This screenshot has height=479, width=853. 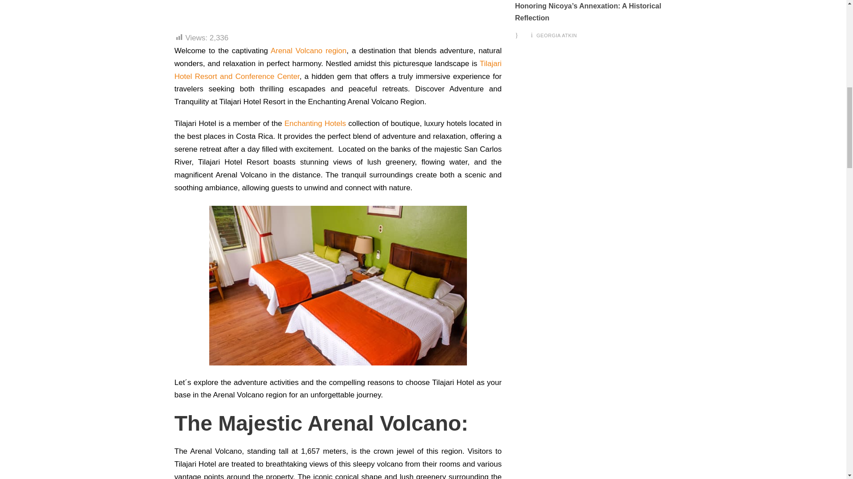 What do you see at coordinates (338, 70) in the screenshot?
I see `Tilajari Hotel Resort and Conference Center` at bounding box center [338, 70].